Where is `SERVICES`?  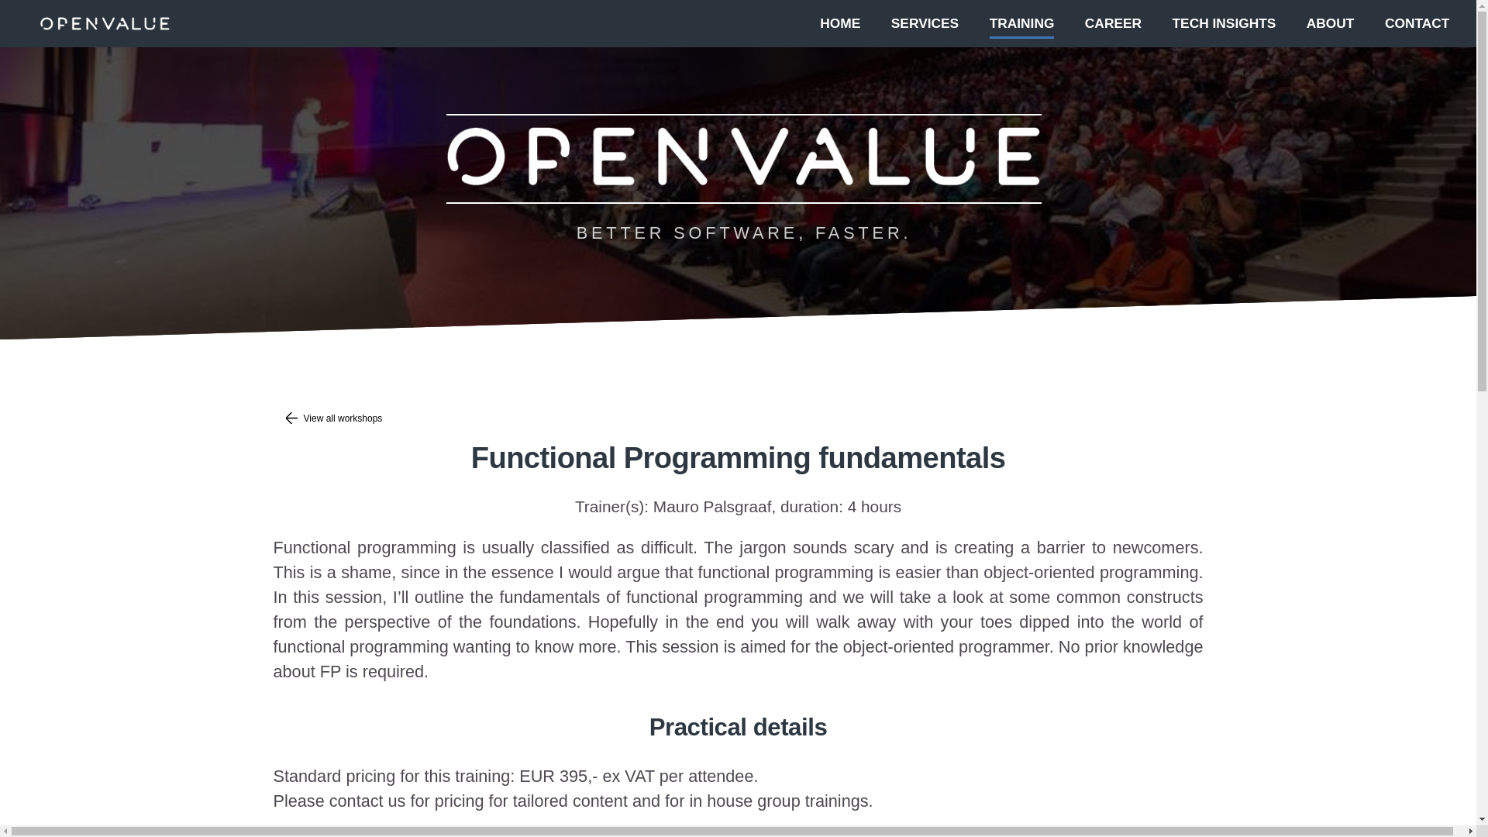
SERVICES is located at coordinates (925, 22).